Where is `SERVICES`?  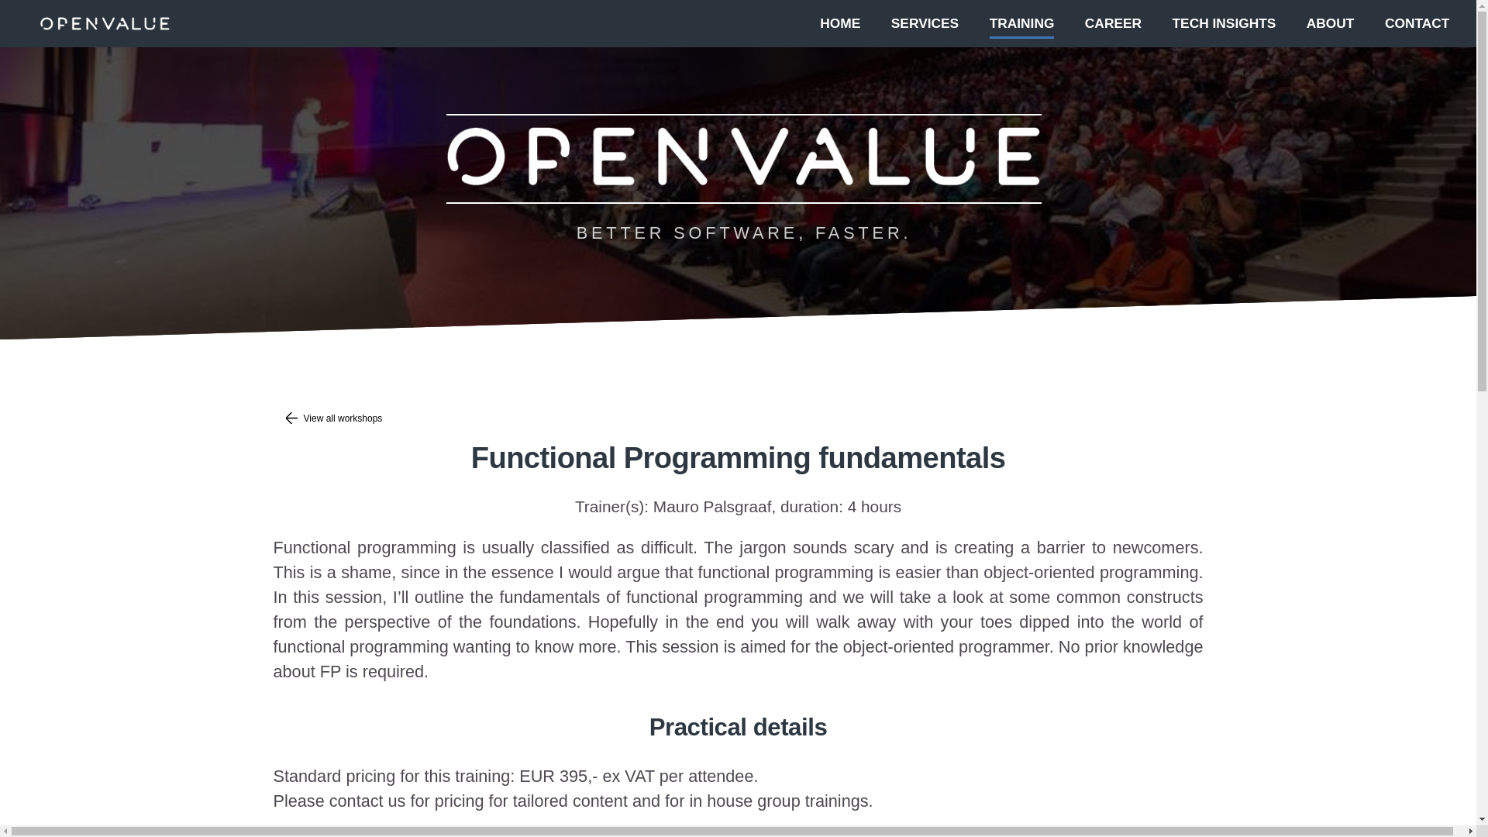
SERVICES is located at coordinates (925, 22).